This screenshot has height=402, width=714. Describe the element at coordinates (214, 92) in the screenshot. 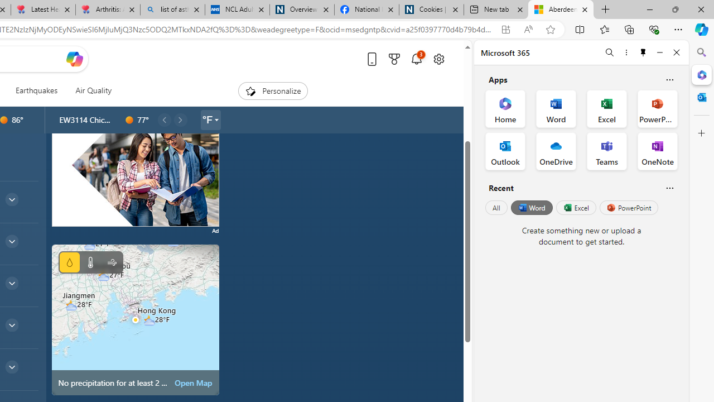

I see `Class: qc-adchoices-icon` at that location.